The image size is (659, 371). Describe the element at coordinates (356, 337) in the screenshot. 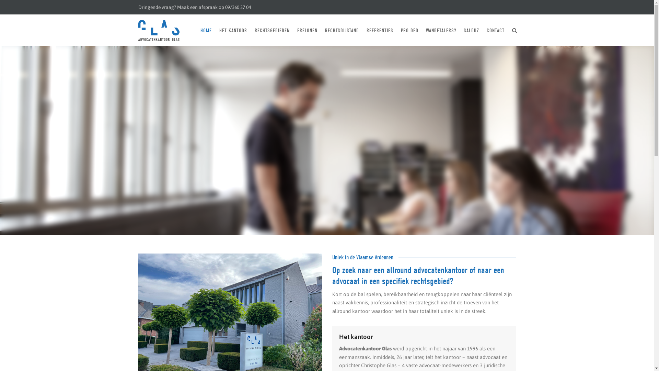

I see `Het kantoor` at that location.